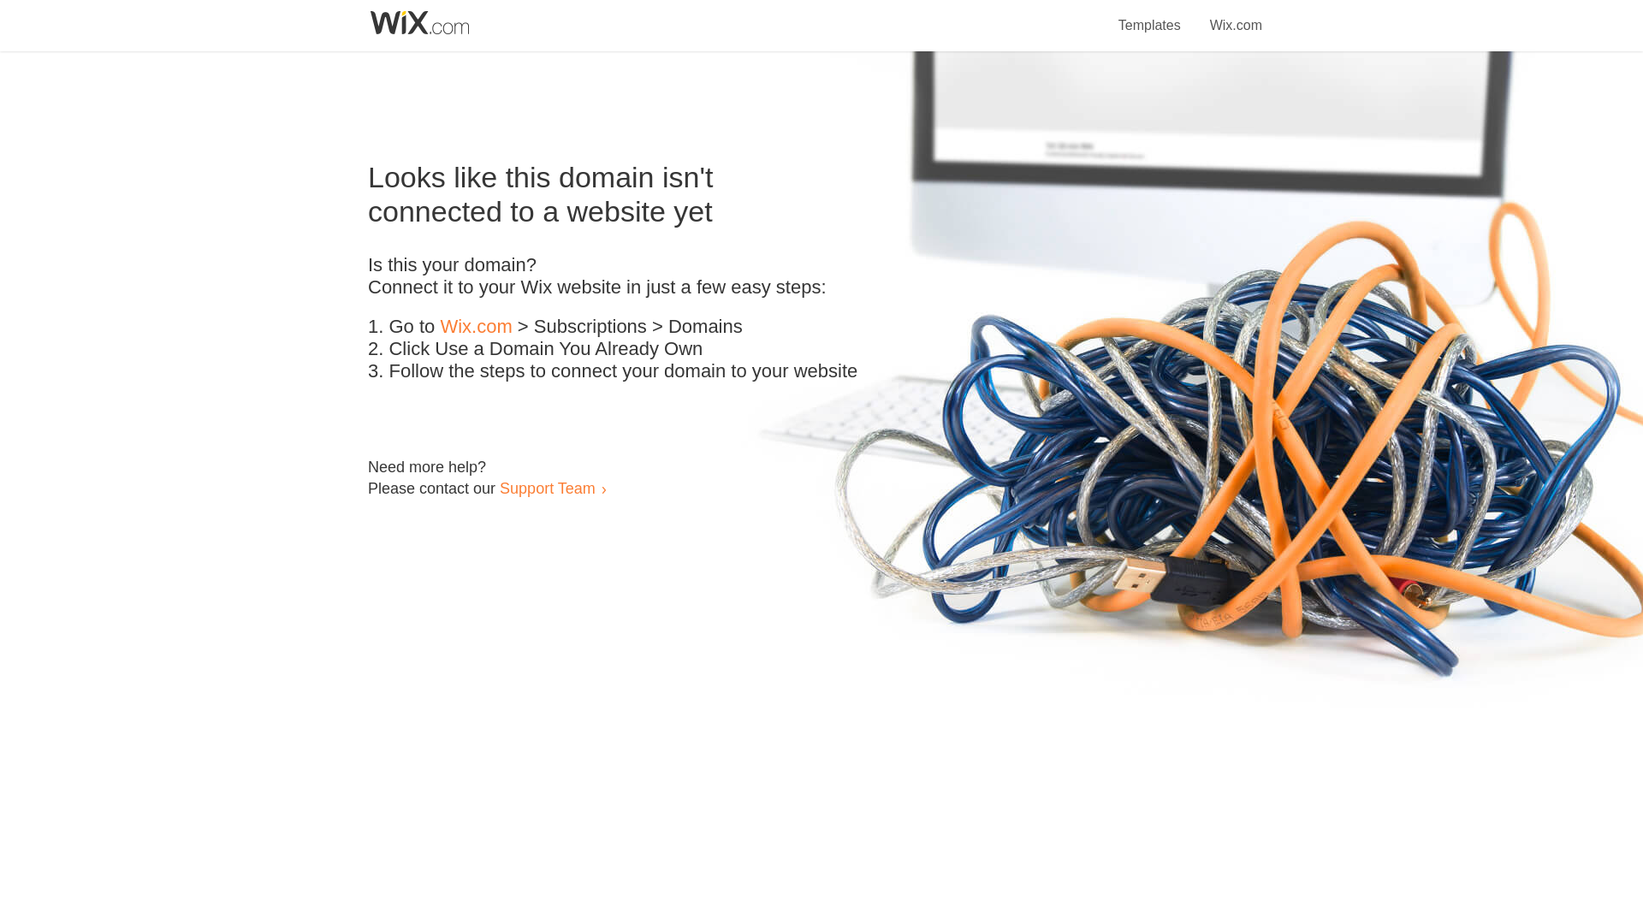 The image size is (1643, 924). What do you see at coordinates (547, 488) in the screenshot?
I see `Support Team` at bounding box center [547, 488].